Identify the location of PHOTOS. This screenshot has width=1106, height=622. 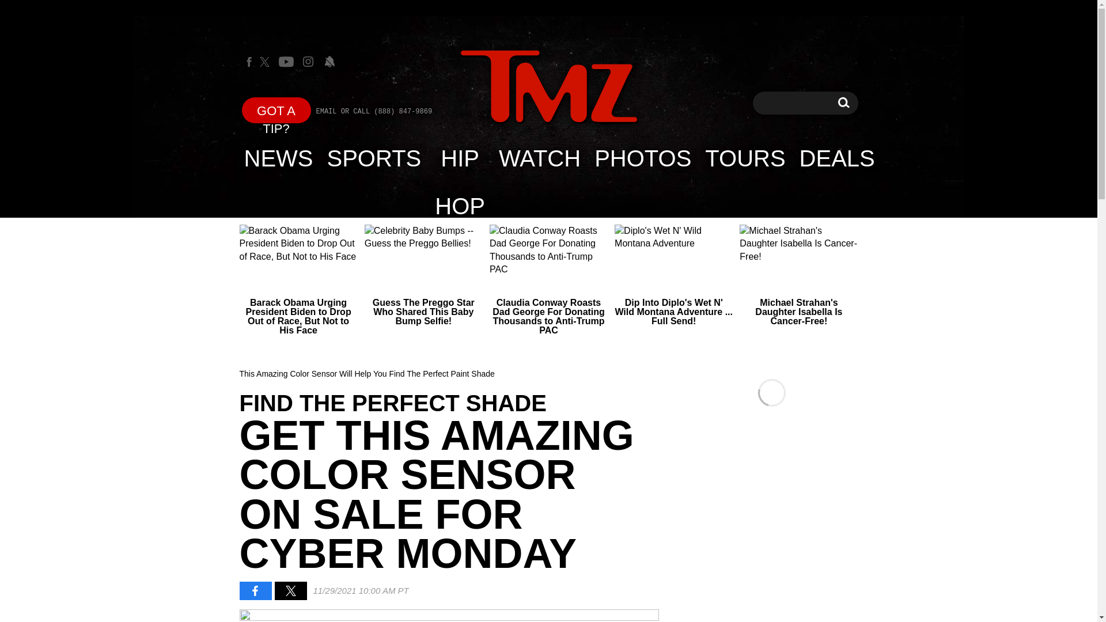
(642, 158).